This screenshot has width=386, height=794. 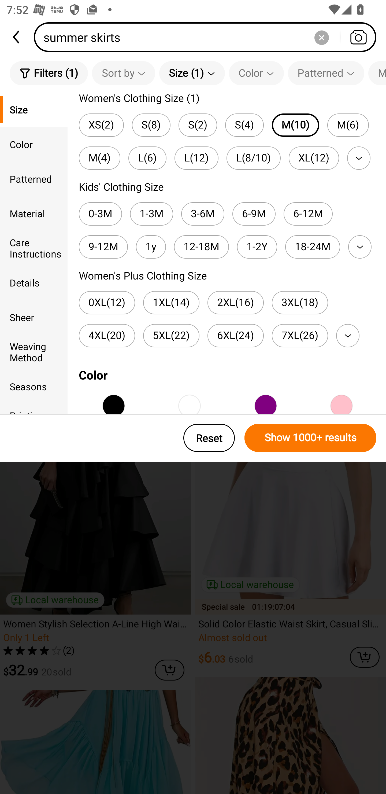 I want to click on More, so click(x=348, y=336).